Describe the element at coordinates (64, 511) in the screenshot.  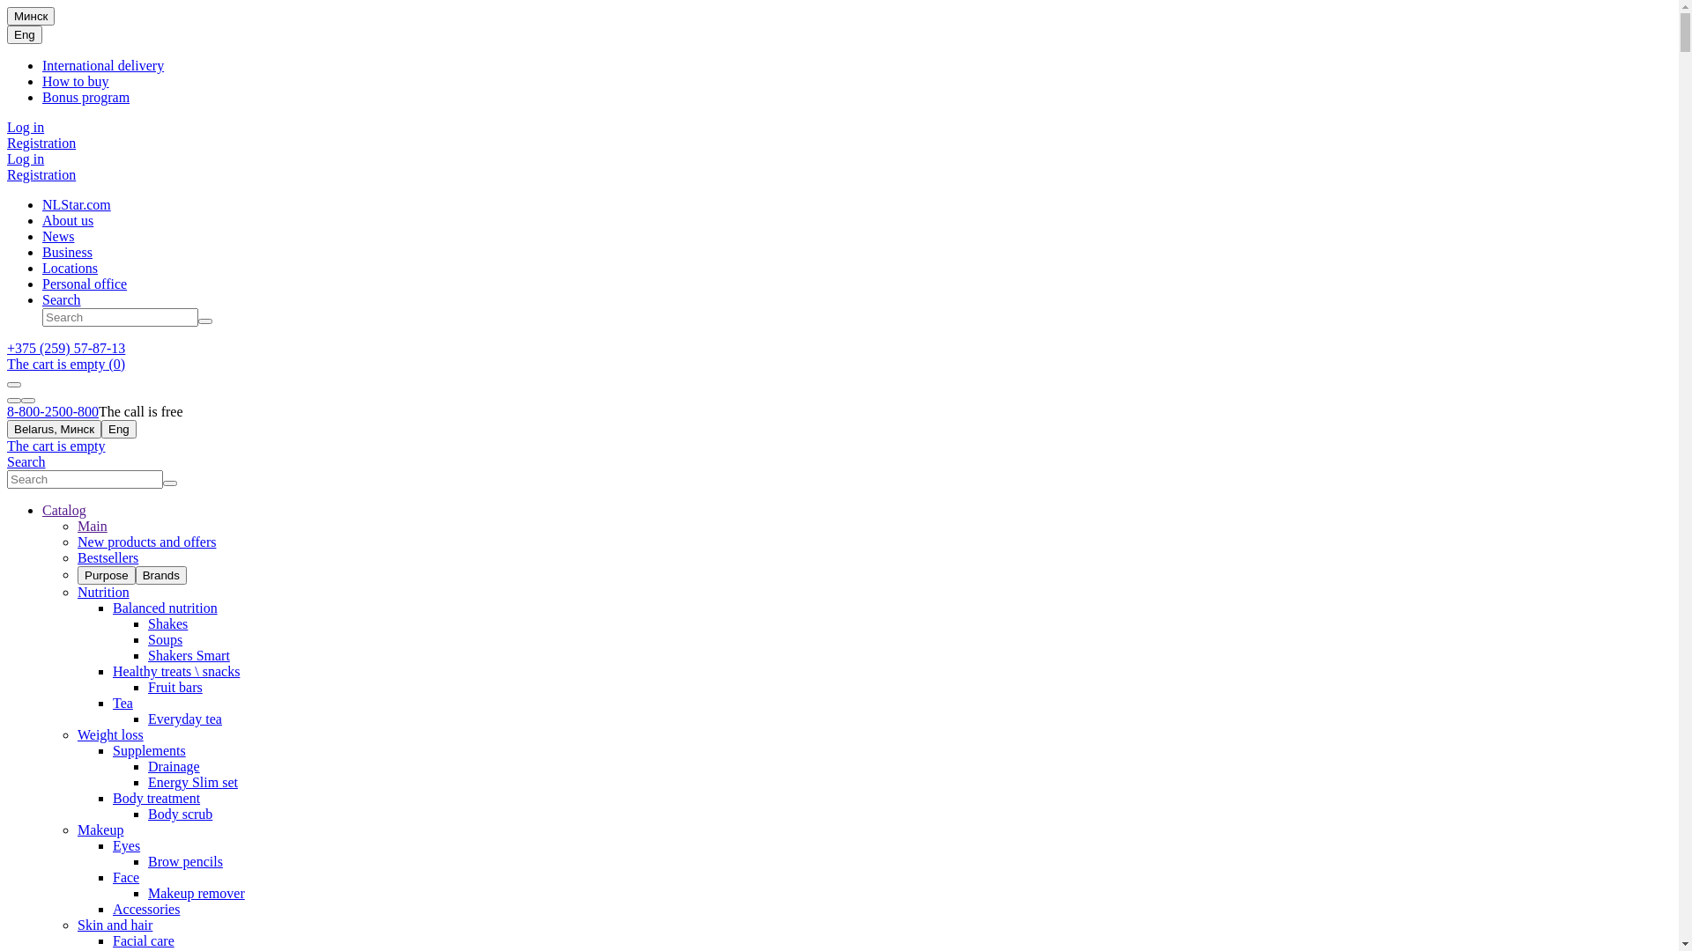
I see `Catalog` at that location.